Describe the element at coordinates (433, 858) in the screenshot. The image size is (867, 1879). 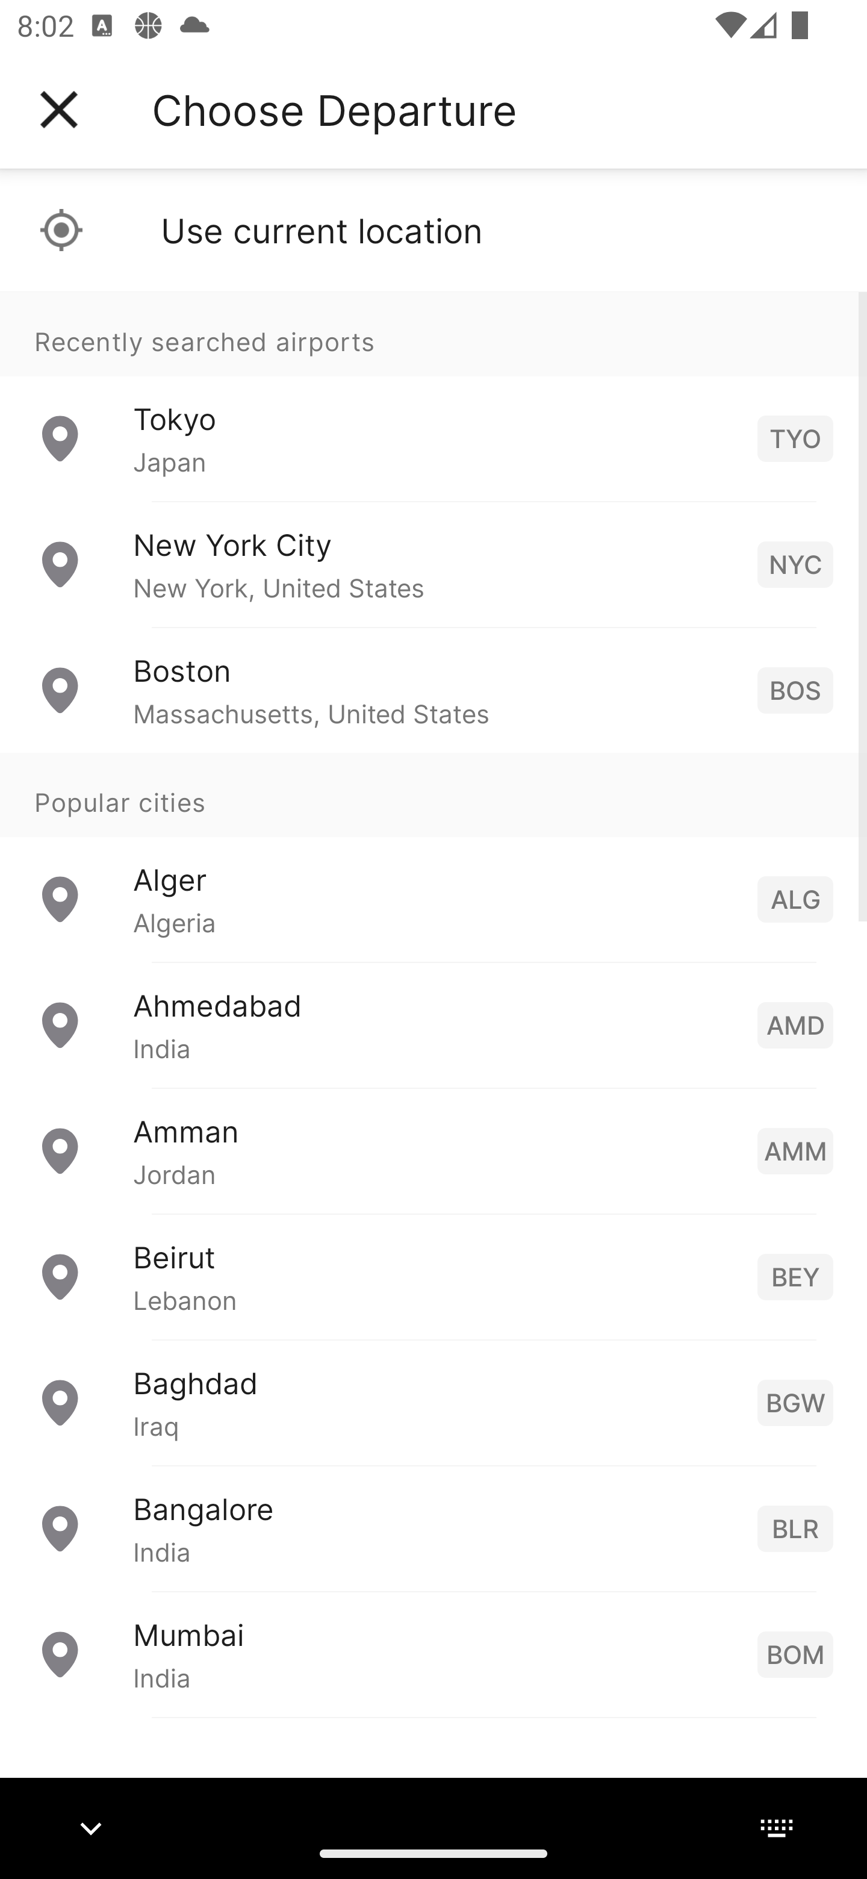
I see `Popular cities Alger Algeria ALG` at that location.